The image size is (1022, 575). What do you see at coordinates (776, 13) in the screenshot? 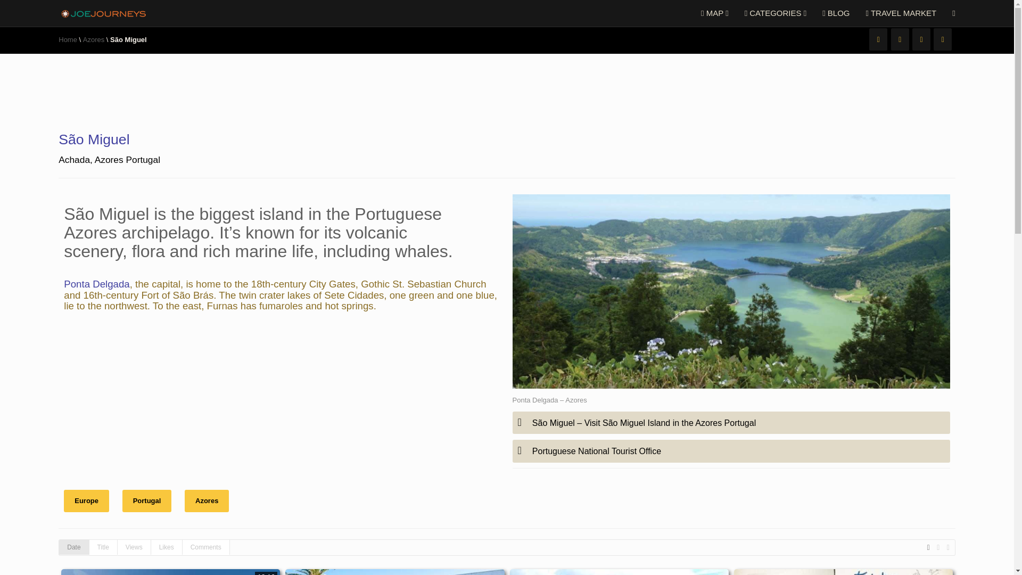
I see `CATEGORIES` at bounding box center [776, 13].